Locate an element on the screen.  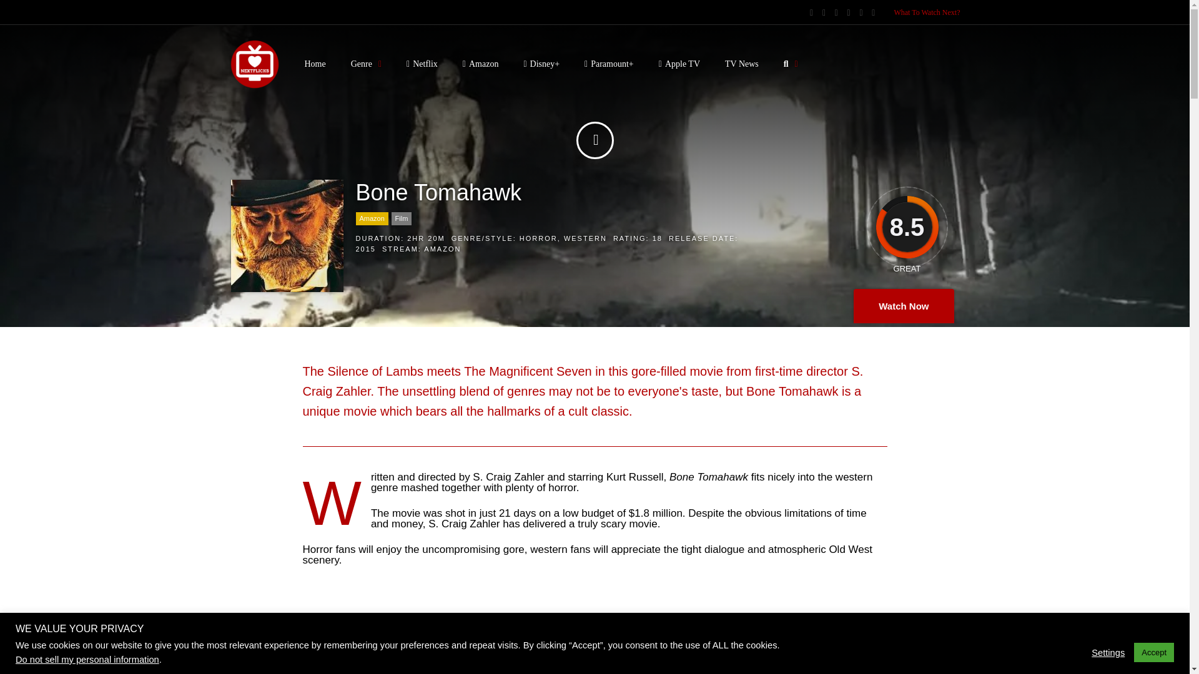
What To Watch Next? is located at coordinates (927, 12).